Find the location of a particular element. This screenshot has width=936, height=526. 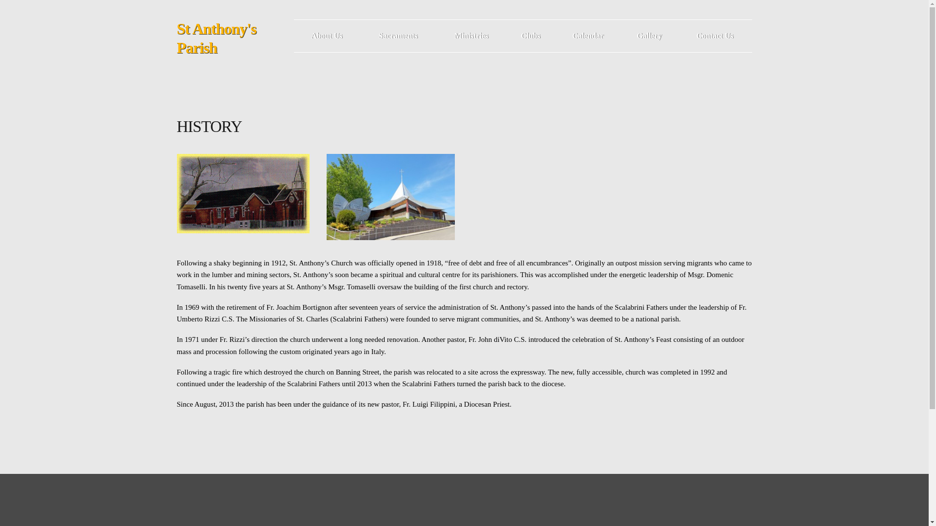

Ministries is located at coordinates (471, 36).